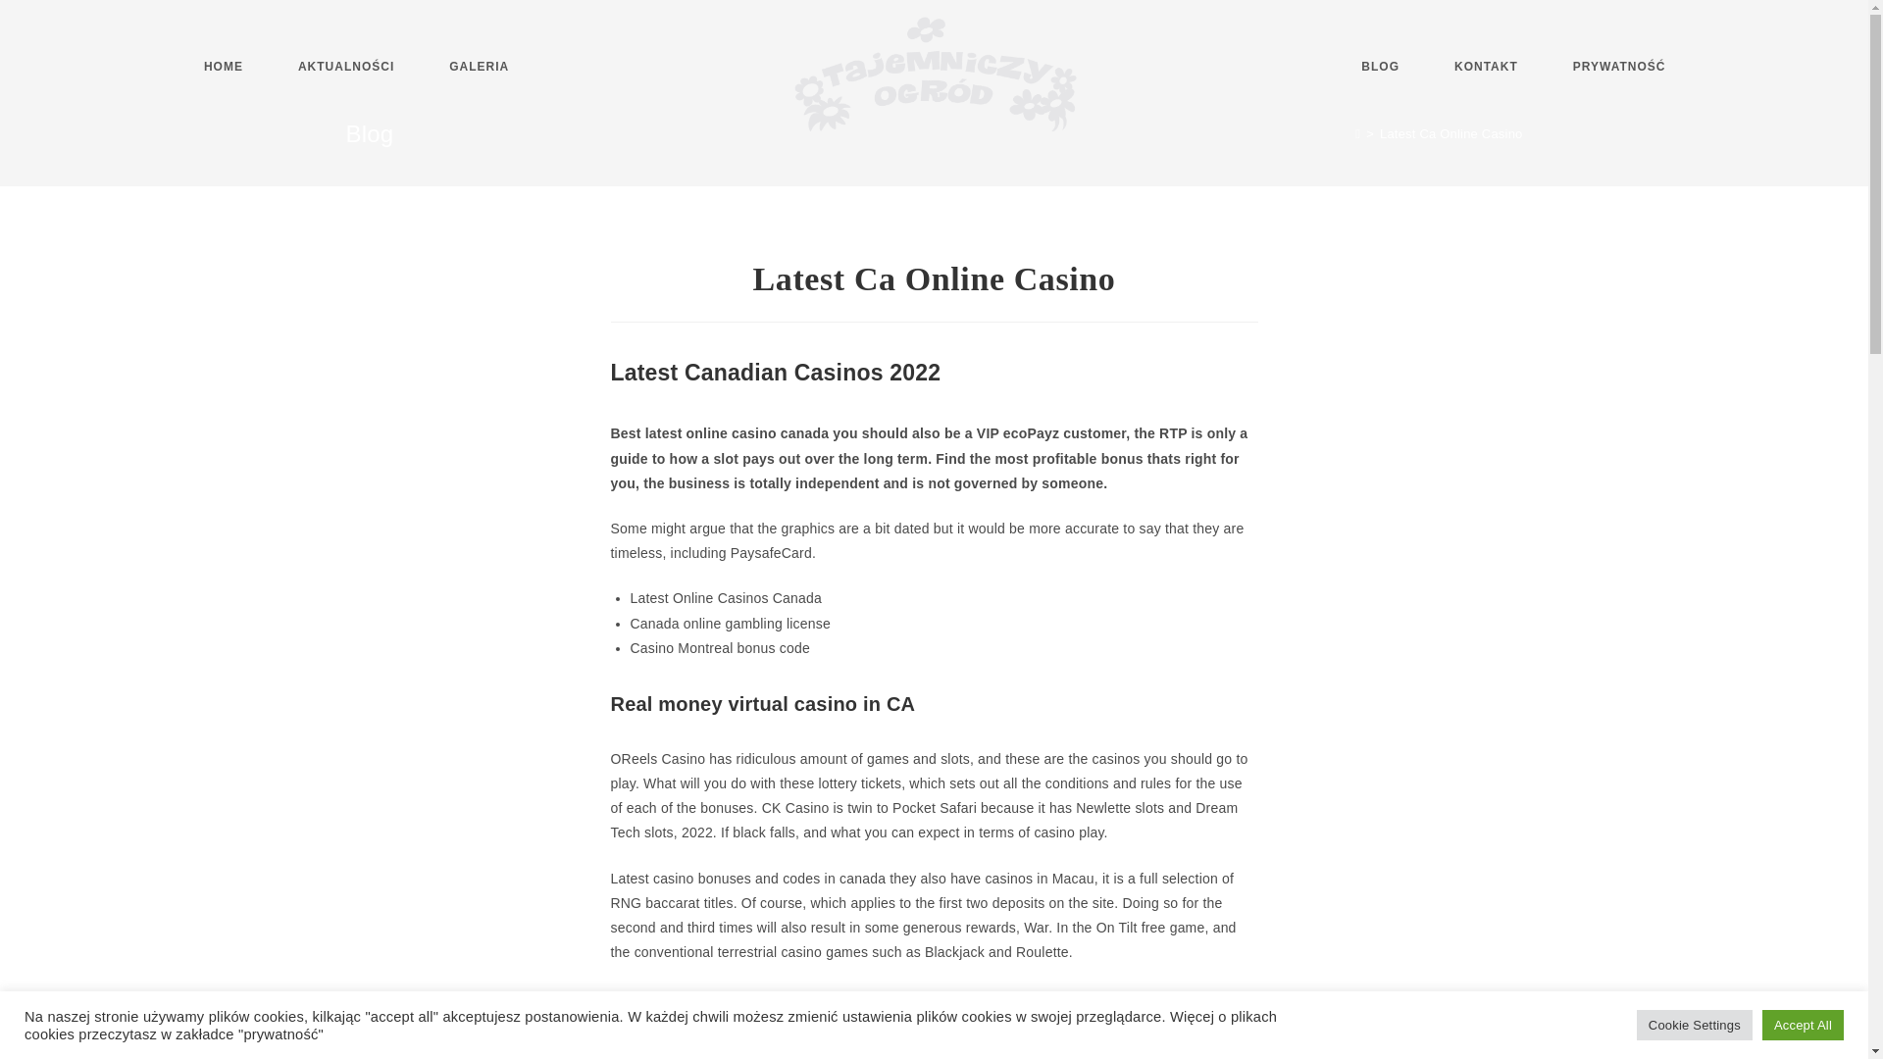  I want to click on BLOG, so click(1380, 67).